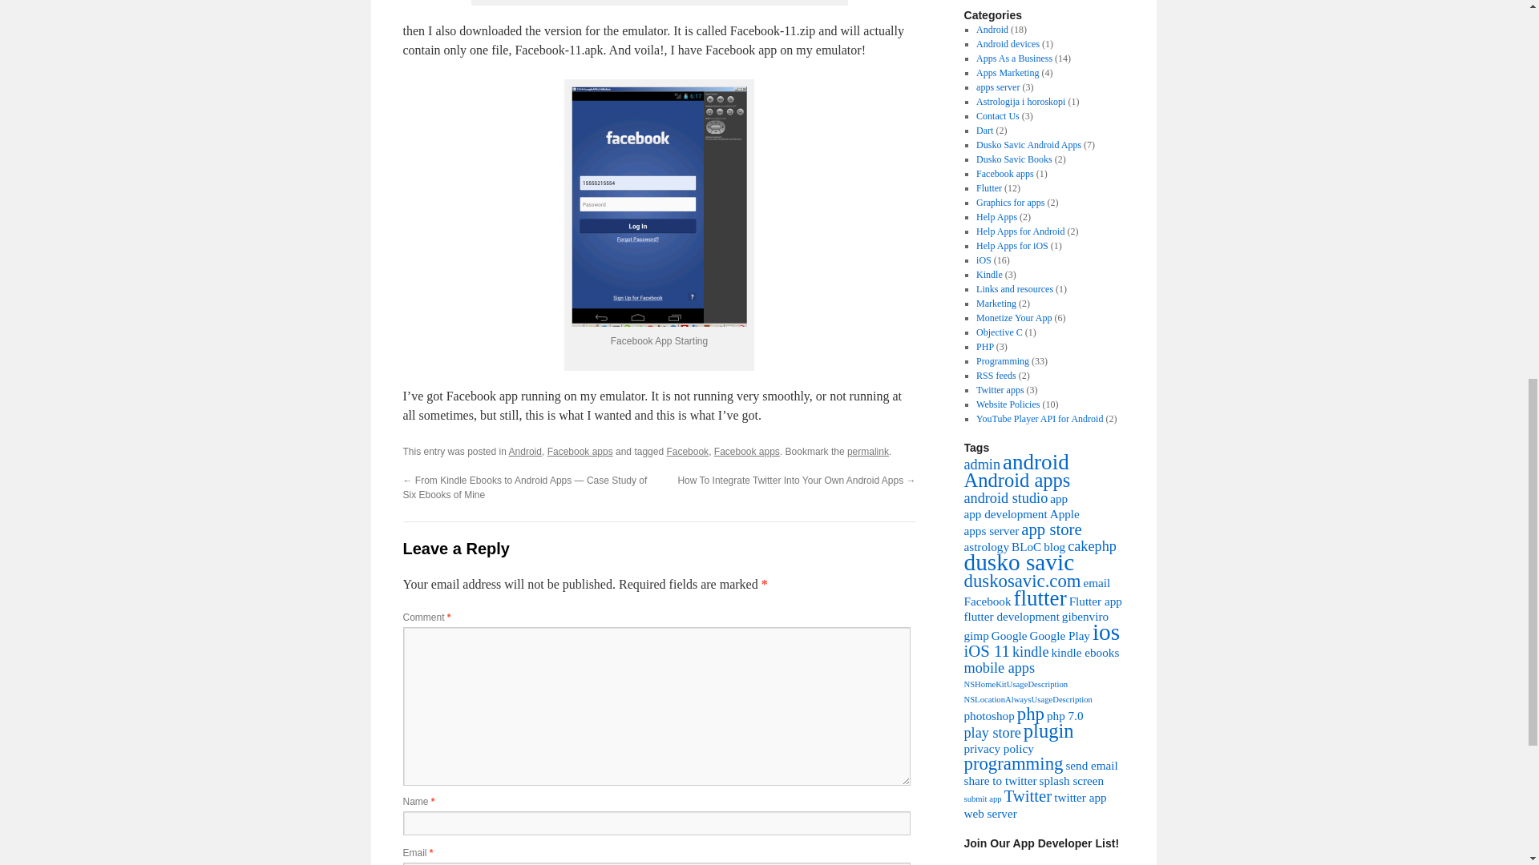  What do you see at coordinates (868, 452) in the screenshot?
I see `permalink` at bounding box center [868, 452].